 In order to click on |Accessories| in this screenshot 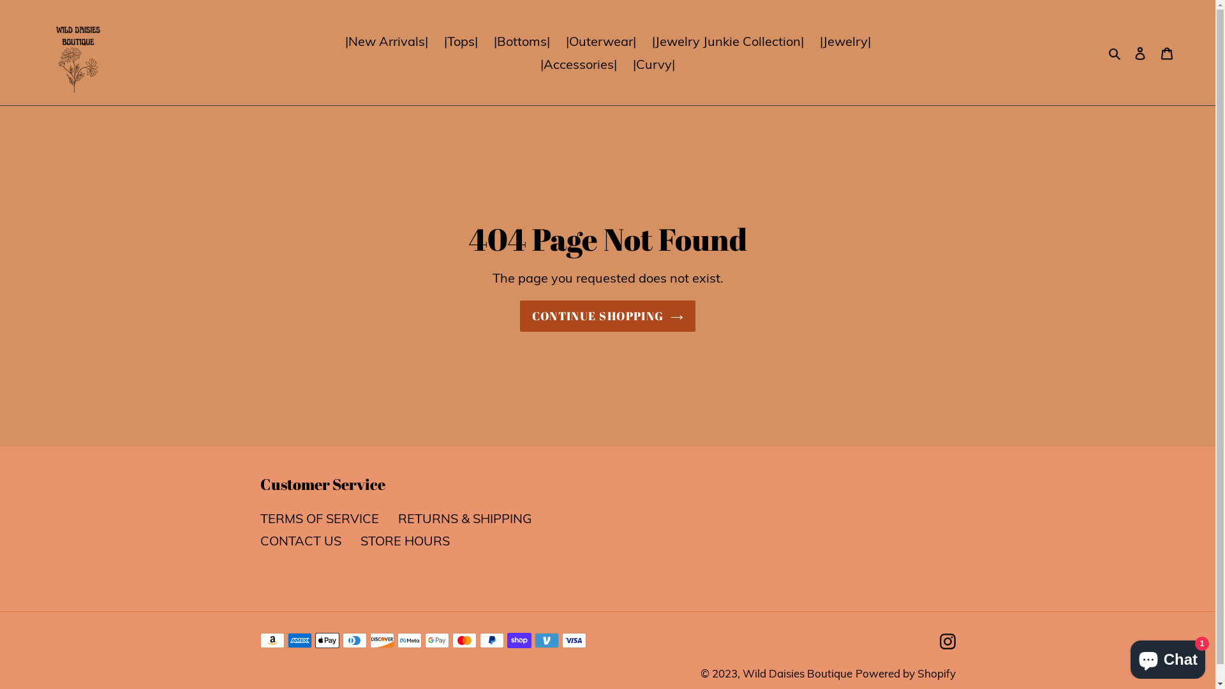, I will do `click(579, 64)`.